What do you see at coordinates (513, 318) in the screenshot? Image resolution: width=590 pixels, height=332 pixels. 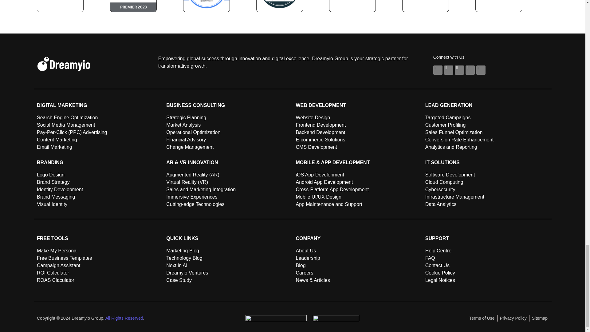 I see `Privacy Policy` at bounding box center [513, 318].